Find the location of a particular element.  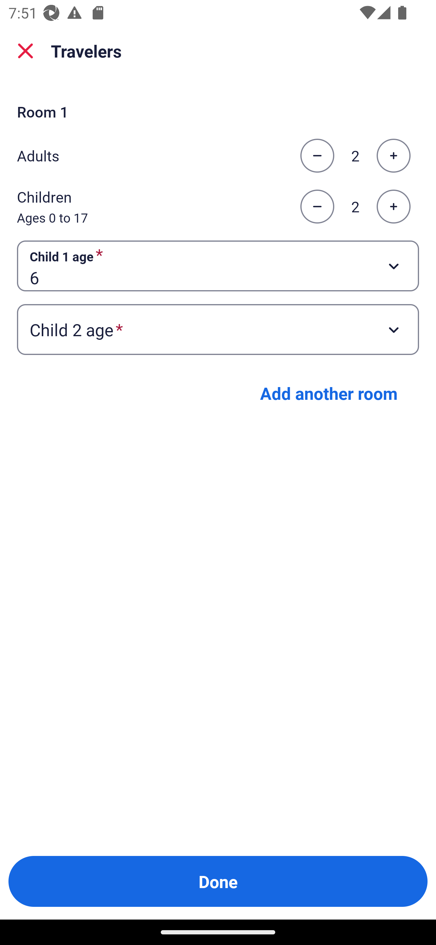

Increase the number of children is located at coordinates (393, 207).